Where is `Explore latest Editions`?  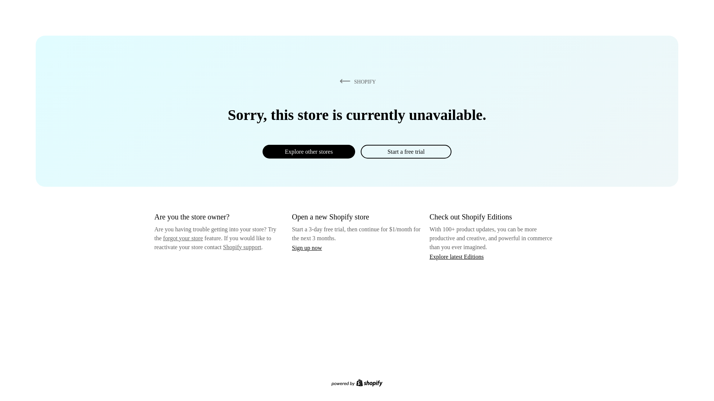
Explore latest Editions is located at coordinates (457, 256).